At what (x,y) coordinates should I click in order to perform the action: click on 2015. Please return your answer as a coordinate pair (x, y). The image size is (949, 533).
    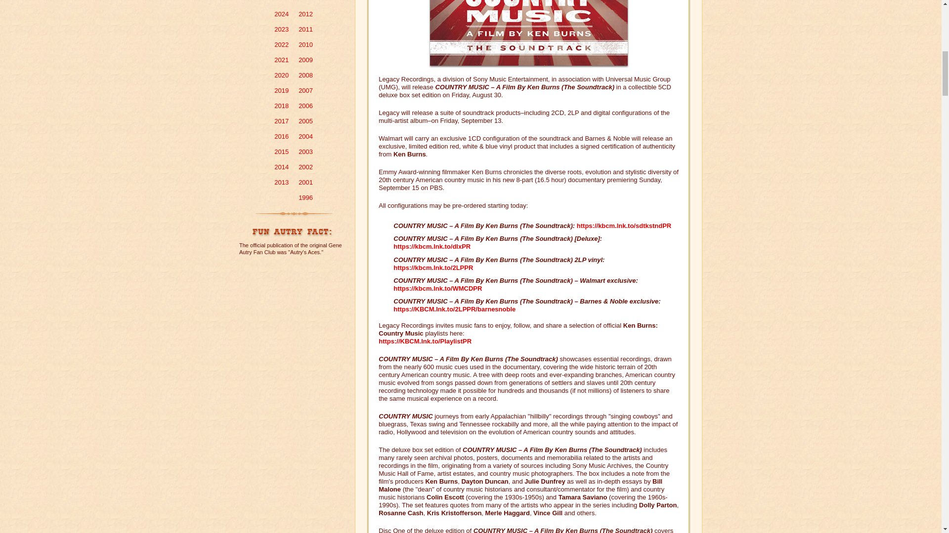
    Looking at the image, I should click on (281, 152).